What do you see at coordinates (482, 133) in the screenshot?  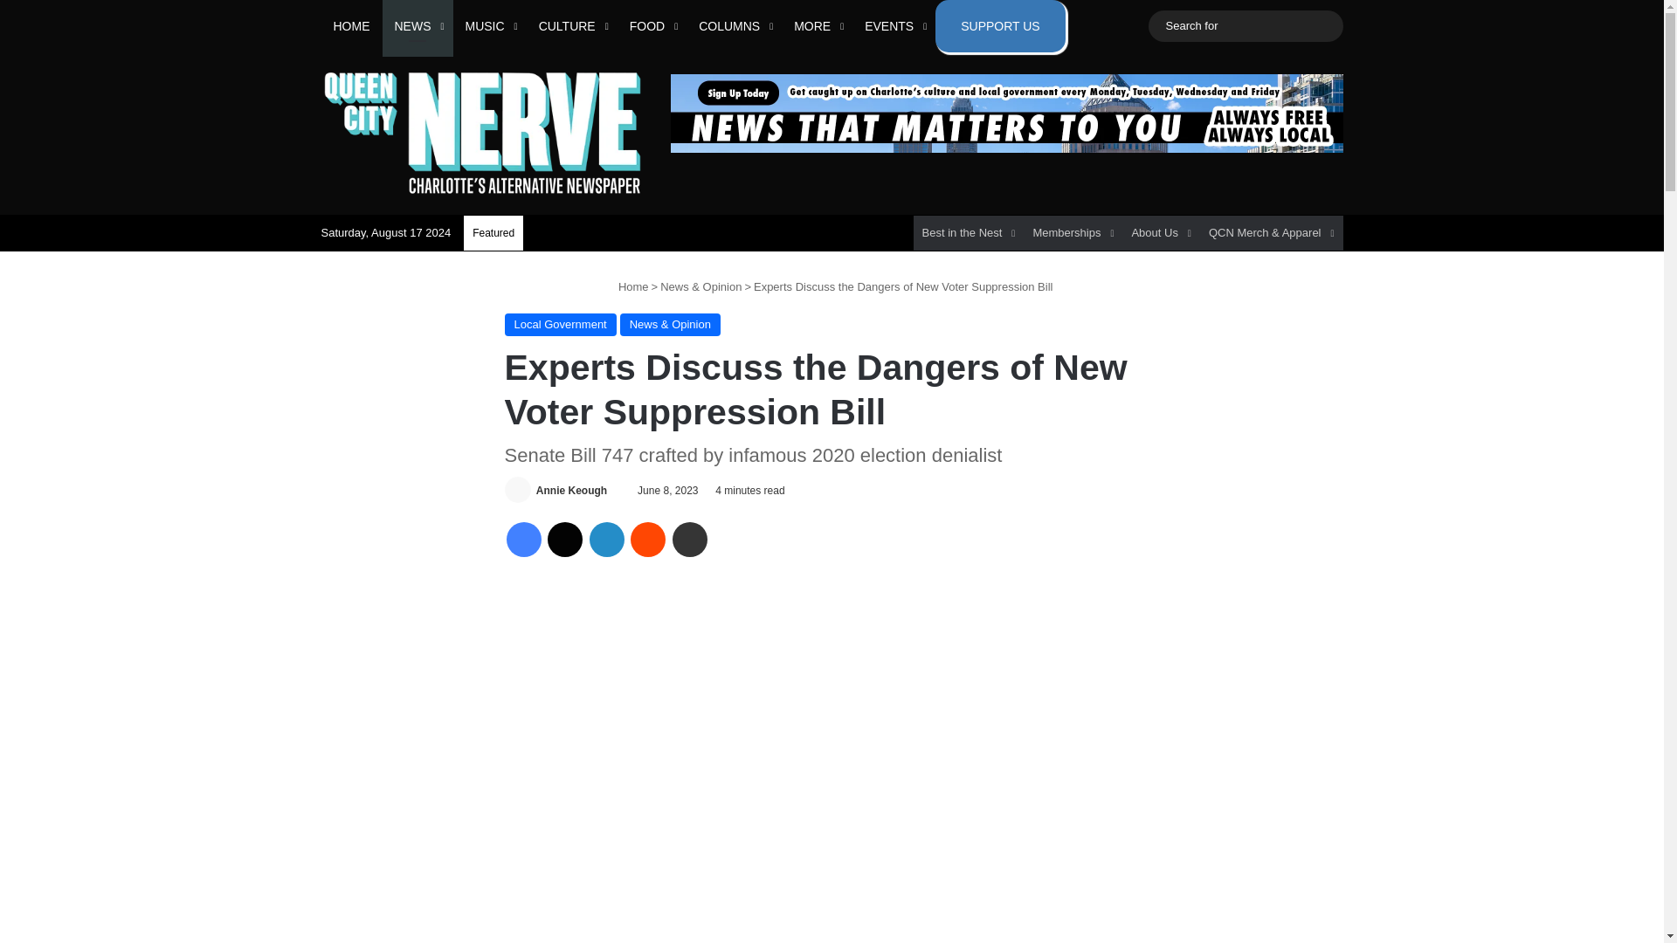 I see `Queen City Nerve` at bounding box center [482, 133].